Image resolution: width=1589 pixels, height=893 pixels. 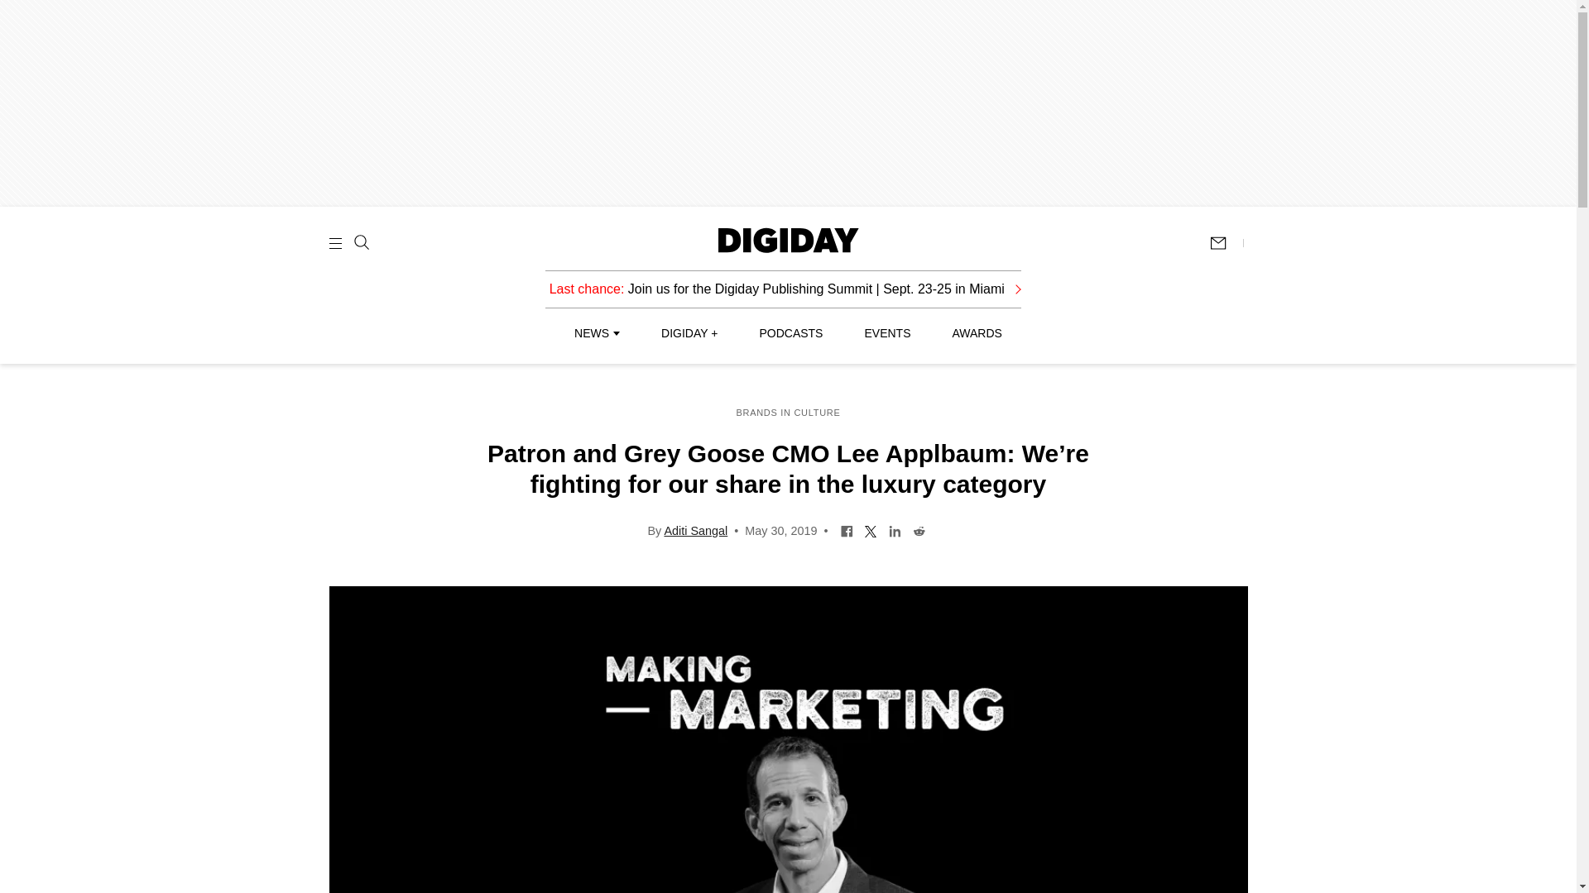 What do you see at coordinates (871, 529) in the screenshot?
I see `Share on Twitter` at bounding box center [871, 529].